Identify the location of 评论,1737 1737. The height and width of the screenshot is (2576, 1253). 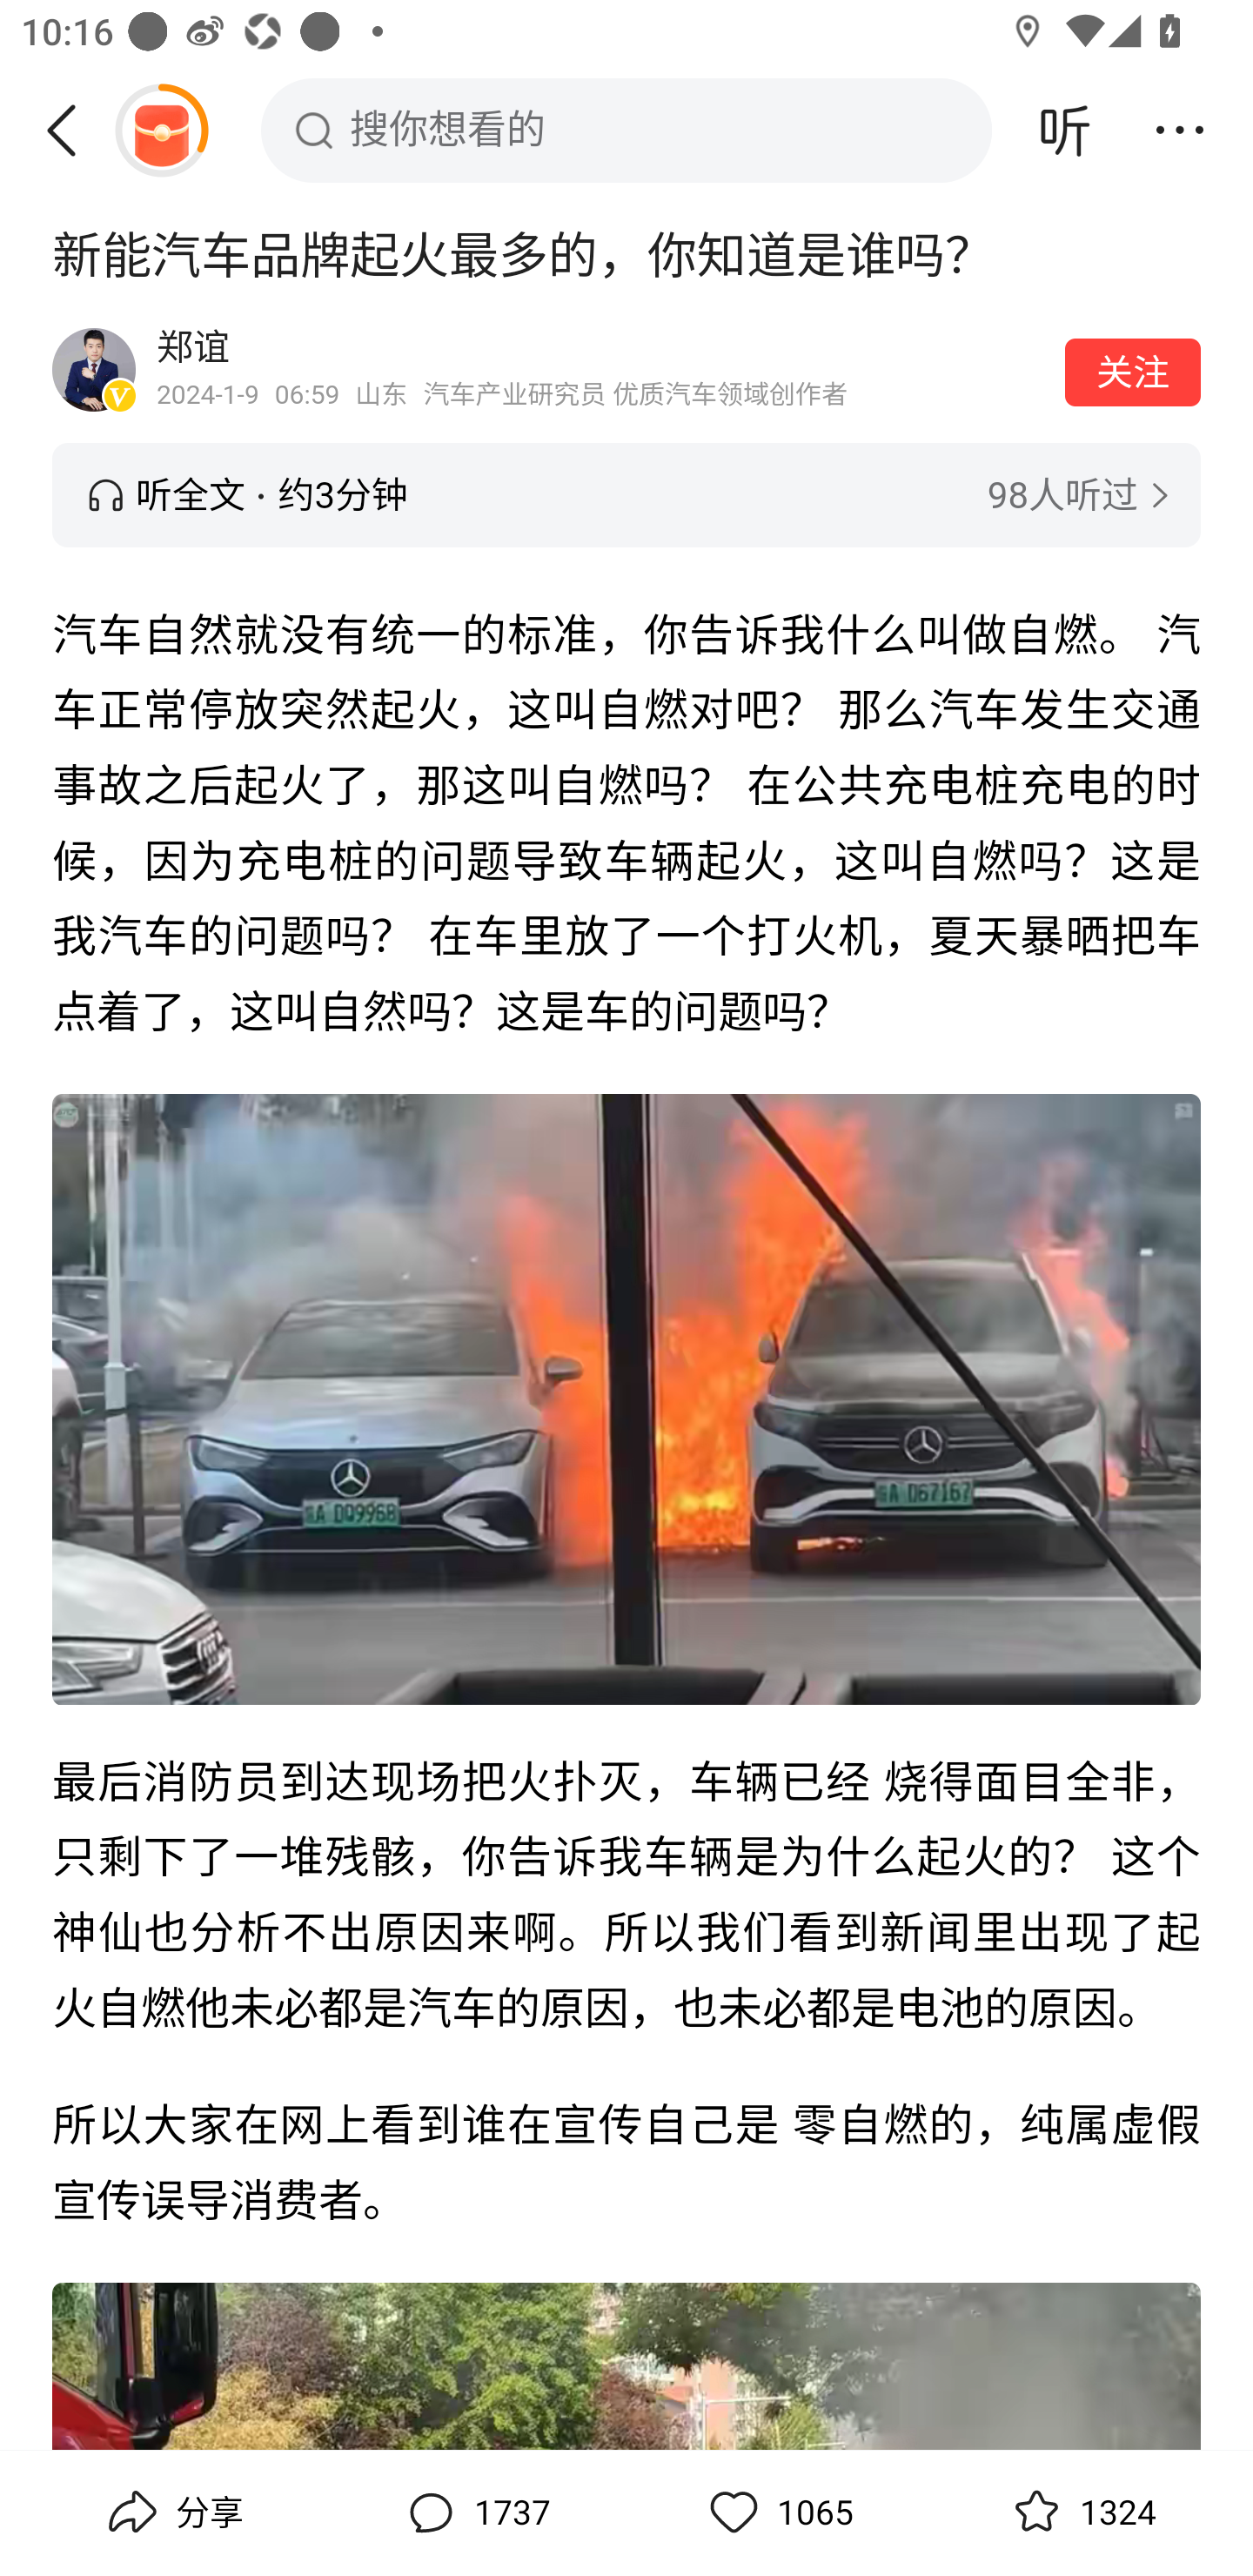
(475, 2512).